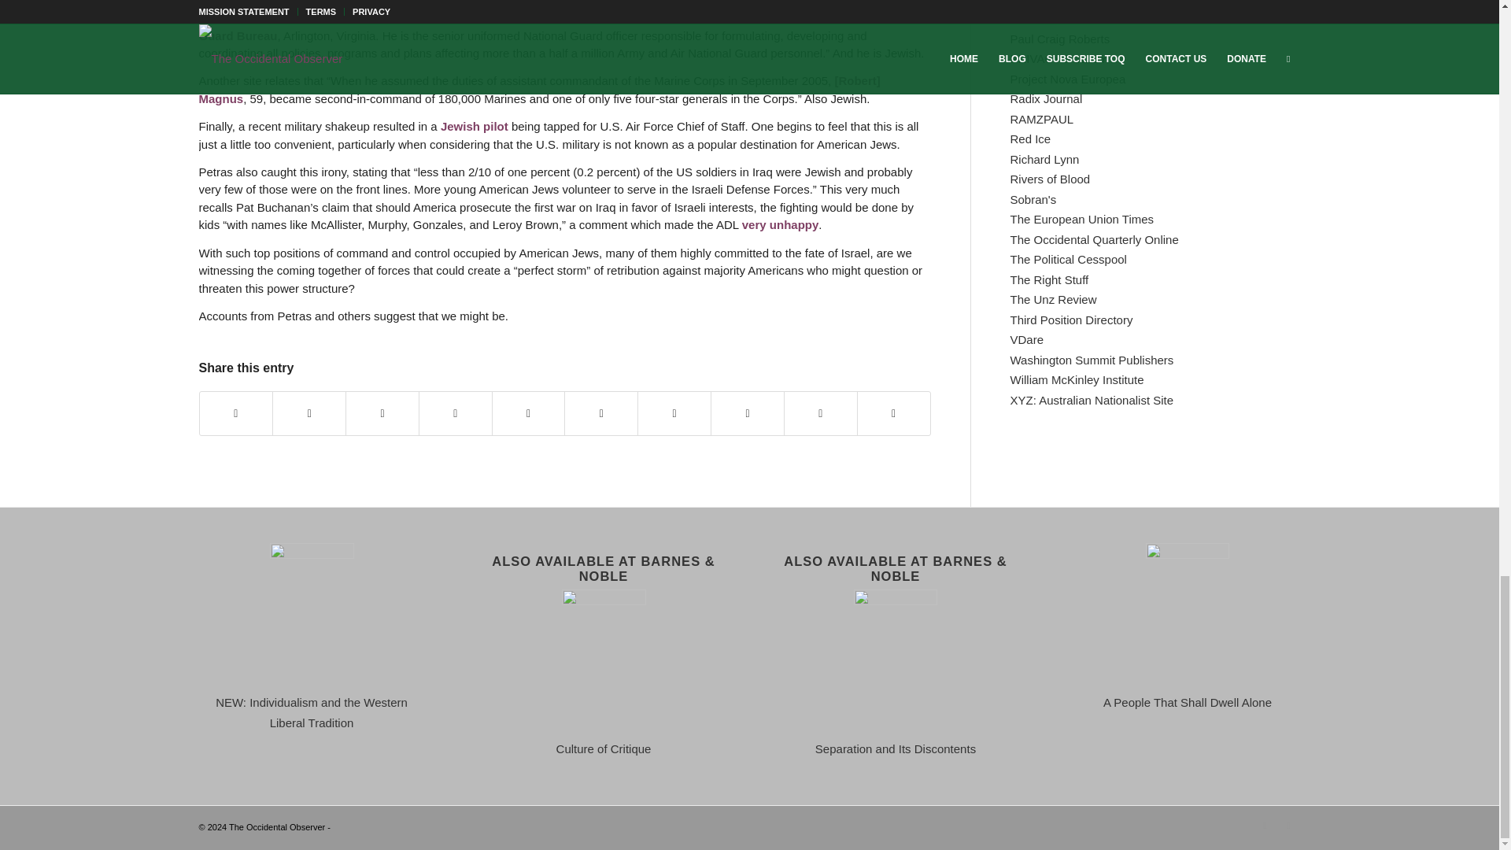 The image size is (1511, 850). I want to click on very unhappy, so click(780, 224).